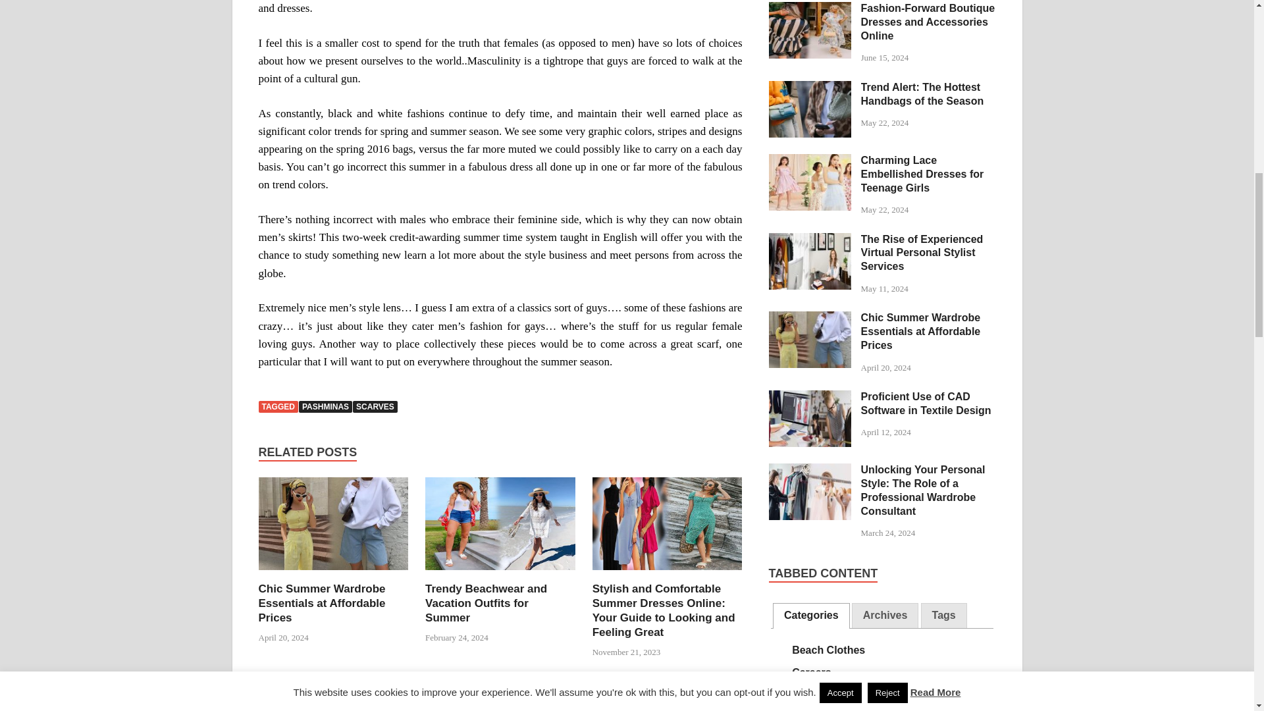 The height and width of the screenshot is (711, 1264). Describe the element at coordinates (321, 603) in the screenshot. I see `Chic Summer Wardrobe Essentials at Affordable Prices` at that location.